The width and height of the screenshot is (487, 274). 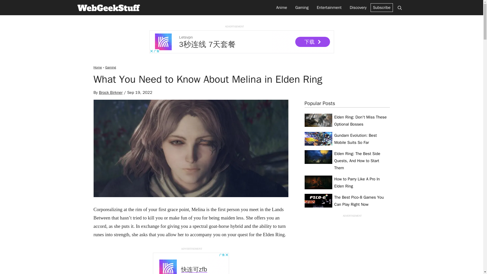 I want to click on Brock Birkner, so click(x=111, y=92).